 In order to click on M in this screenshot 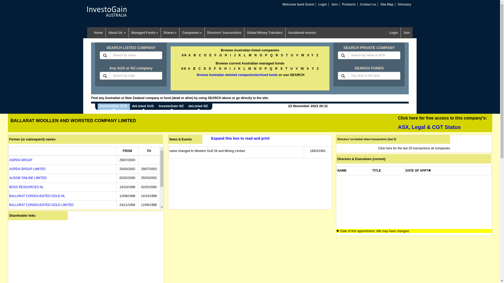, I will do `click(250, 55)`.